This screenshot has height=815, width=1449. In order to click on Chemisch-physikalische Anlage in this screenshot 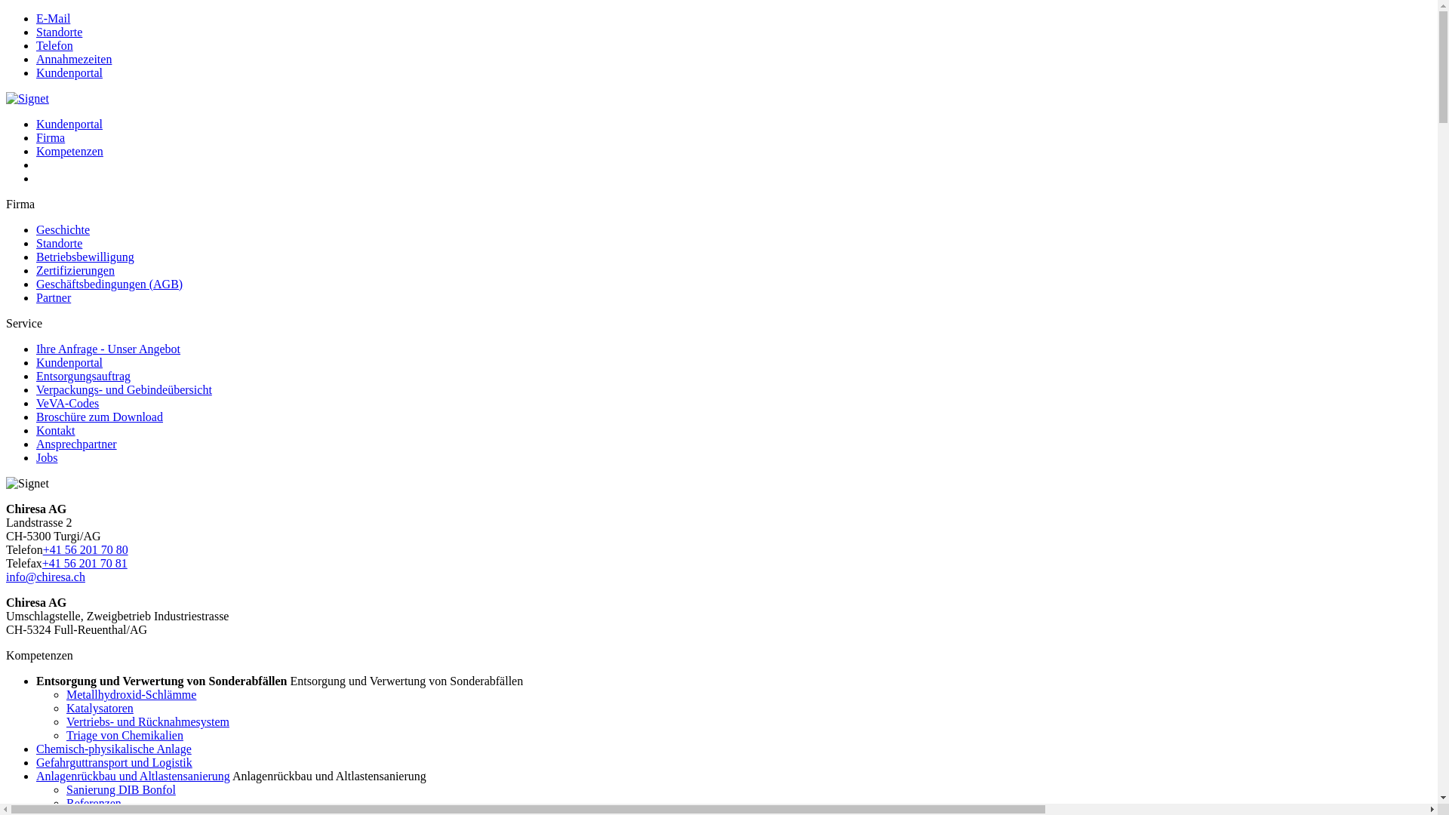, I will do `click(114, 749)`.